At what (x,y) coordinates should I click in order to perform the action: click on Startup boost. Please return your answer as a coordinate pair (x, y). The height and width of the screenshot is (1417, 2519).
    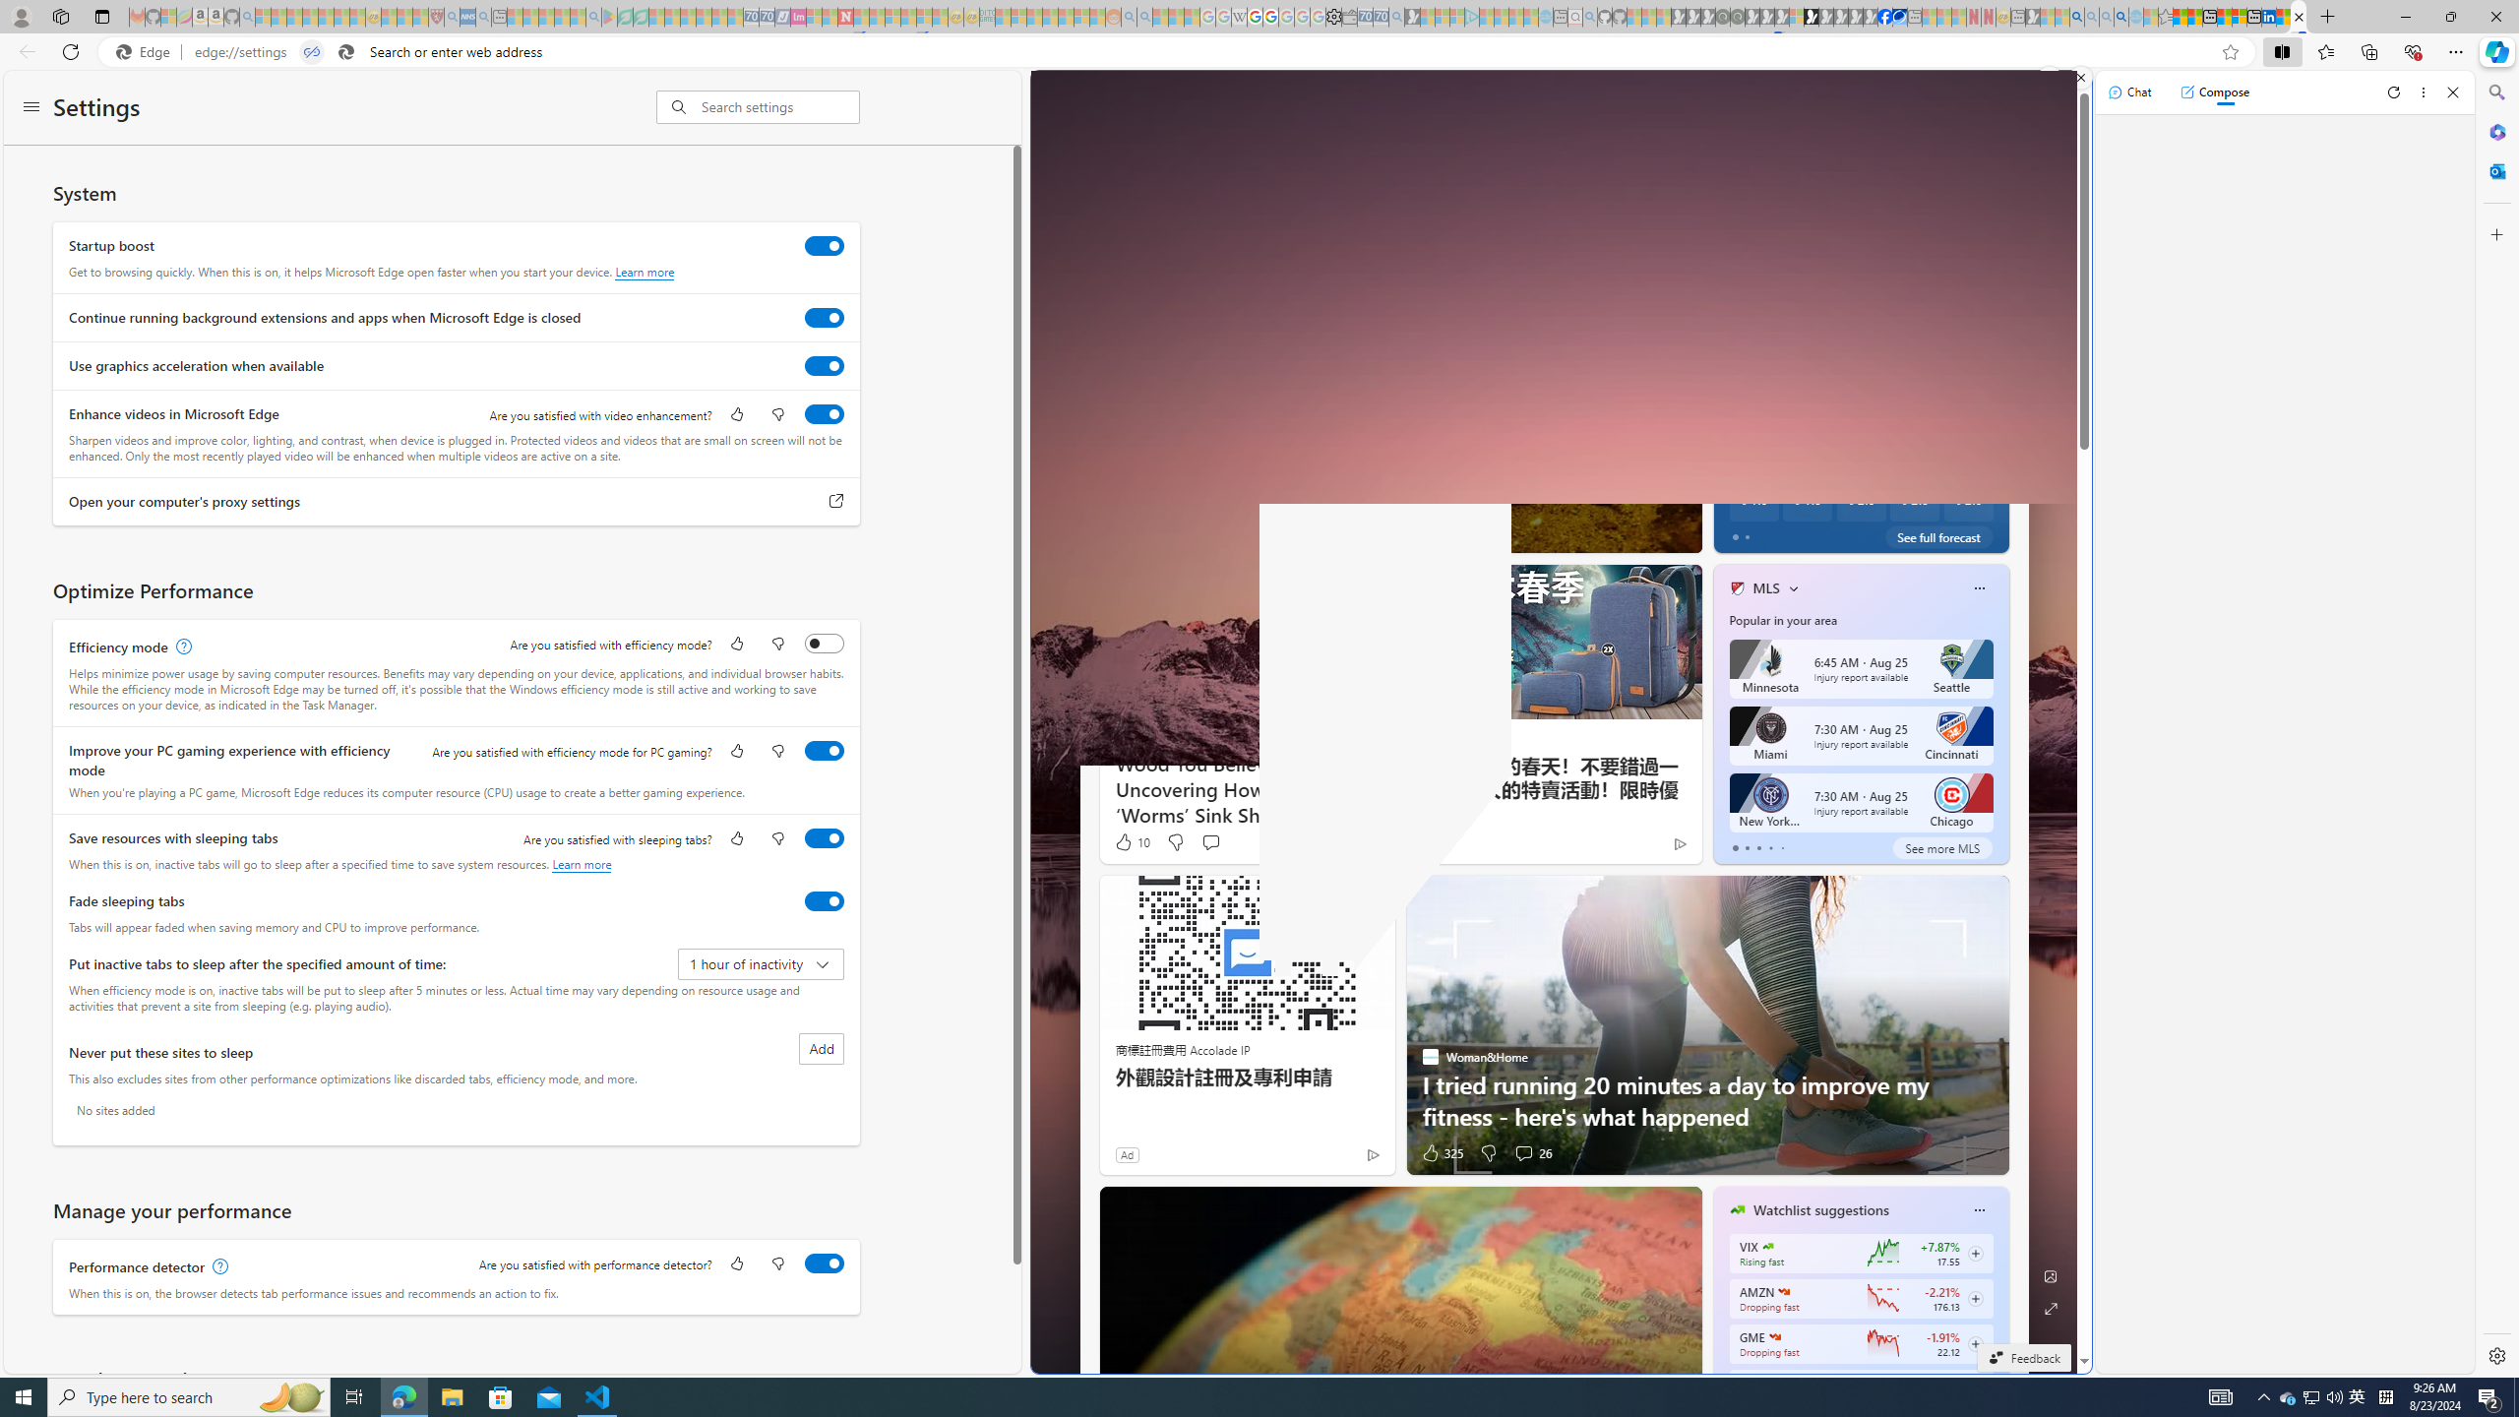
    Looking at the image, I should click on (825, 246).